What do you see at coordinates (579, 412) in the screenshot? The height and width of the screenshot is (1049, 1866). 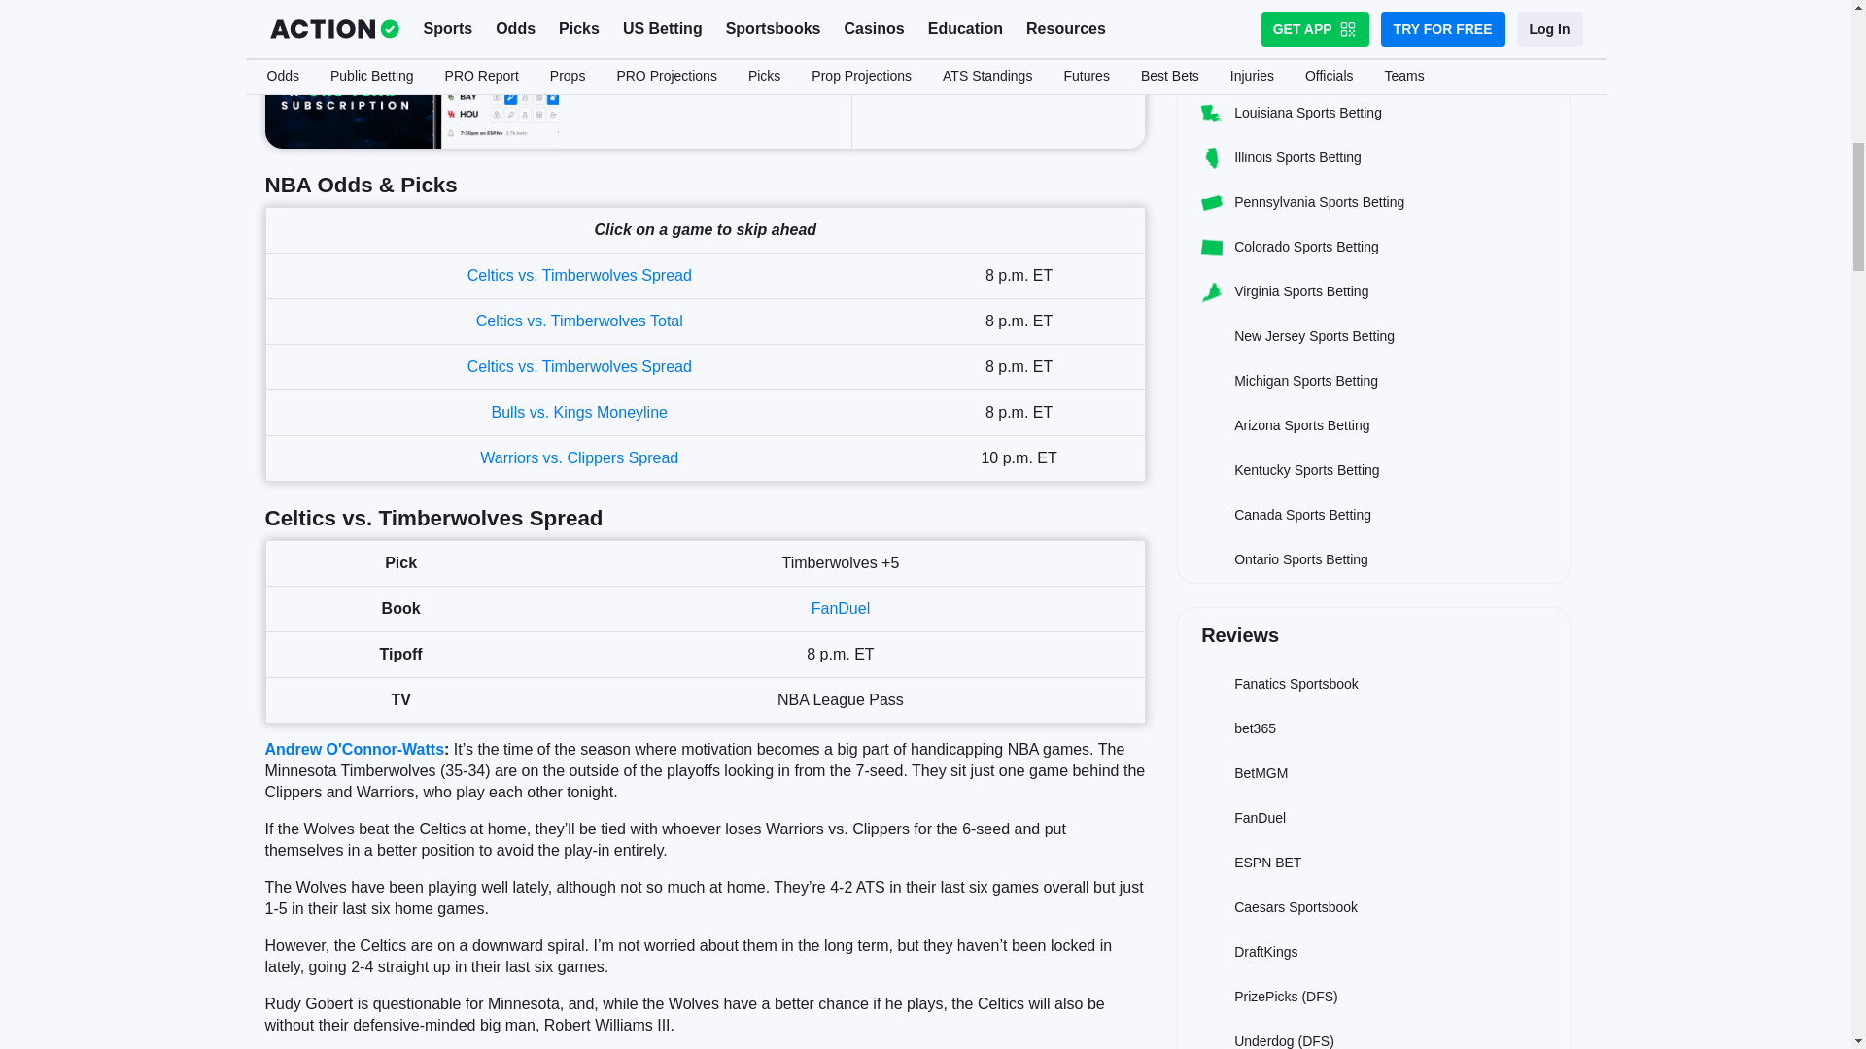 I see `Bulls vs. Kings Moneyline` at bounding box center [579, 412].